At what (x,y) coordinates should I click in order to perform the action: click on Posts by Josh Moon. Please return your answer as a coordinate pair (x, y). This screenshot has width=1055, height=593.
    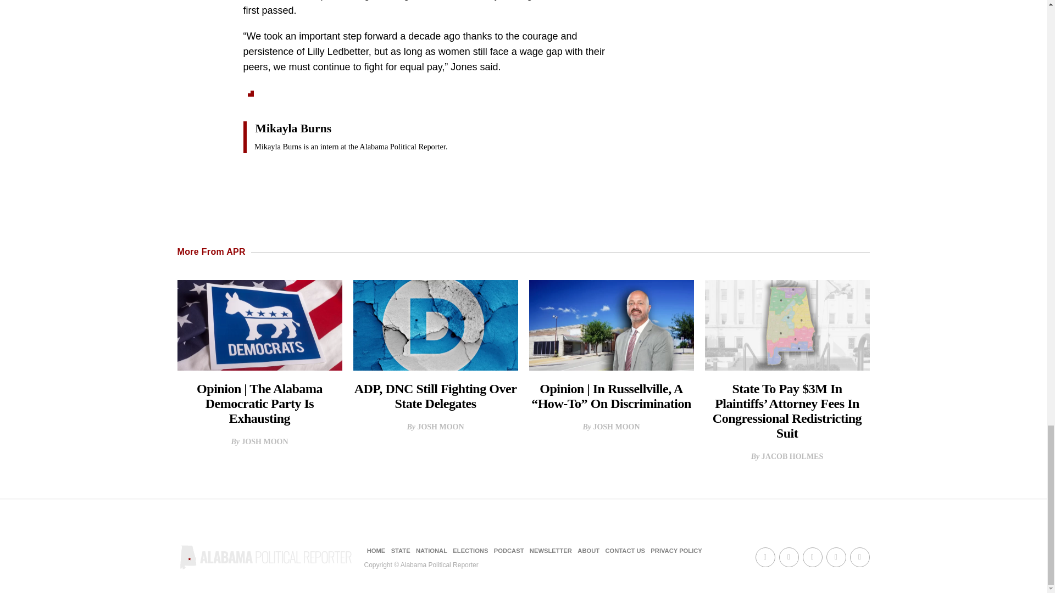
    Looking at the image, I should click on (265, 441).